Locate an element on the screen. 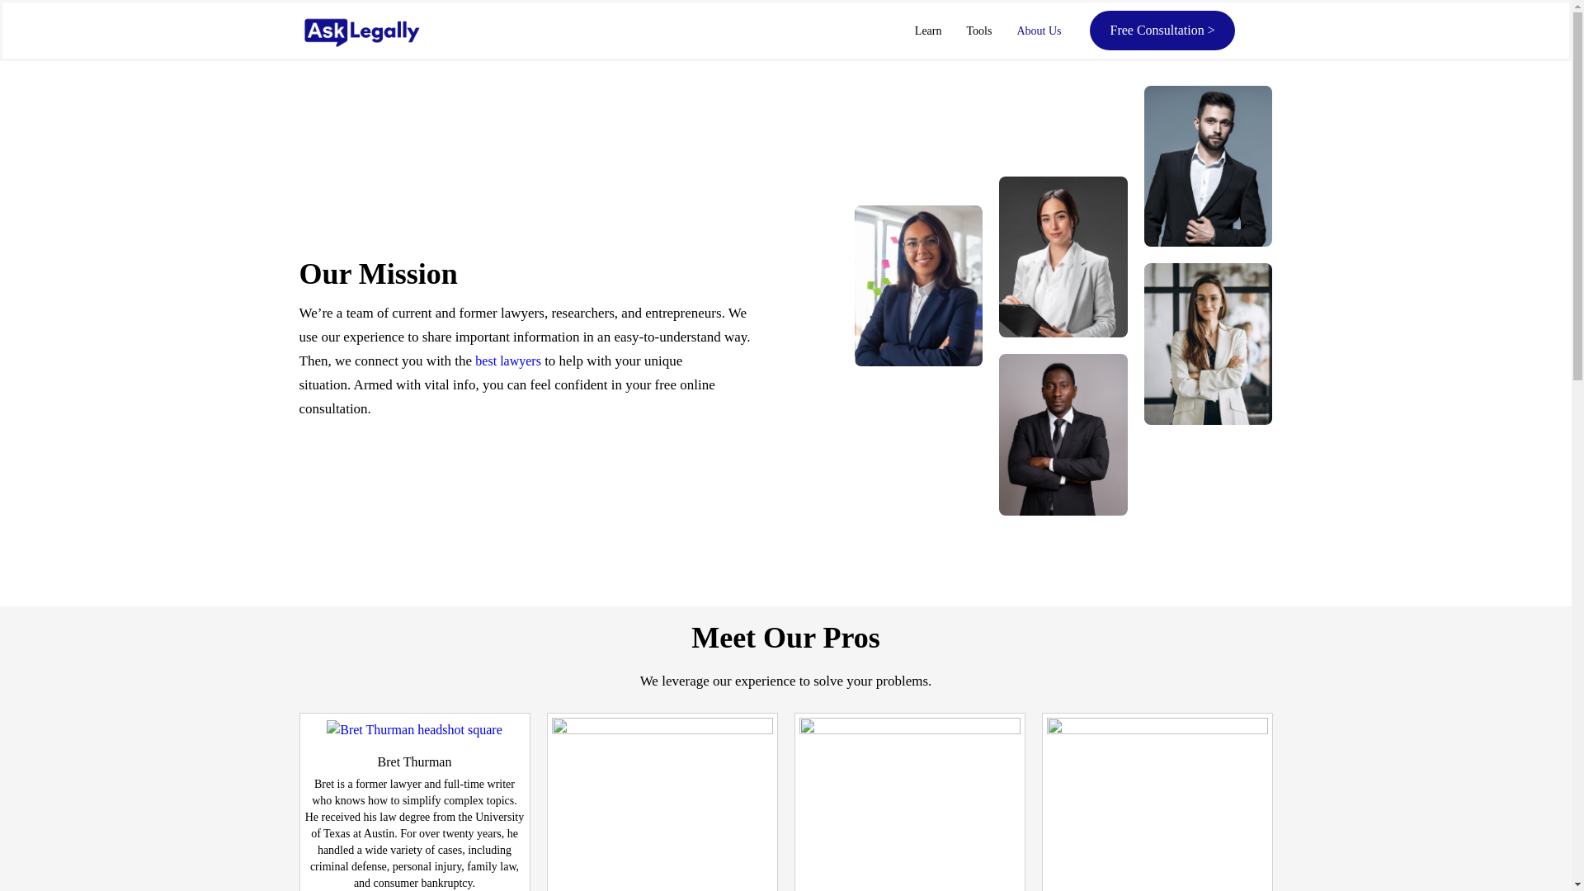  Tools is located at coordinates (978, 30).